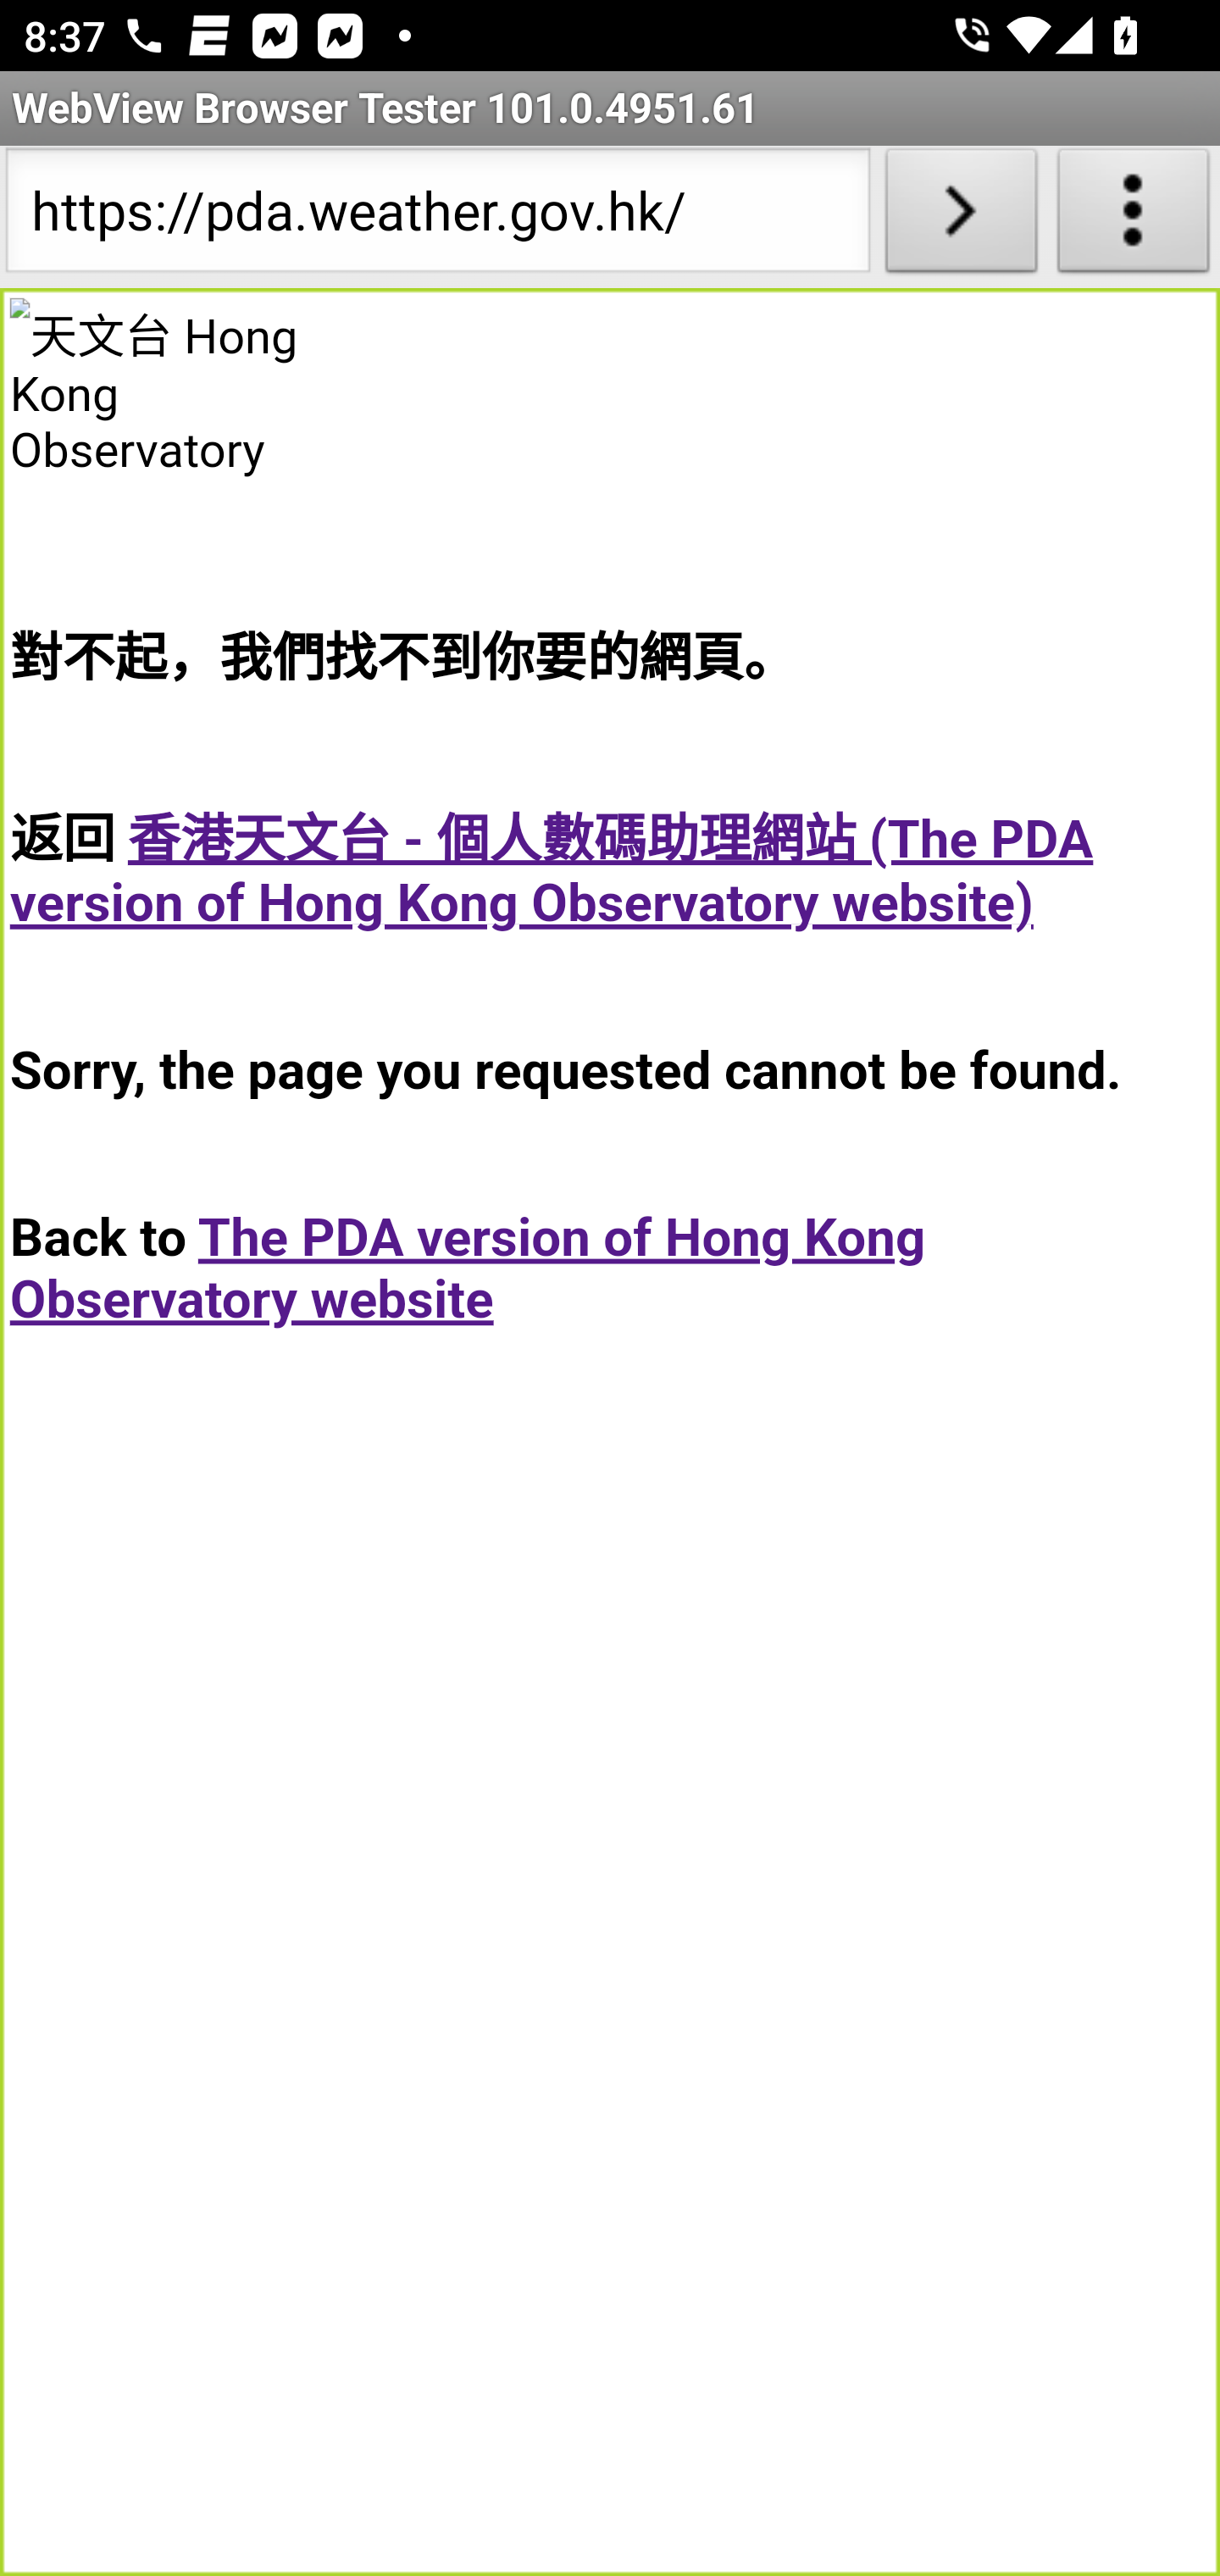 The height and width of the screenshot is (2576, 1220). Describe the element at coordinates (437, 217) in the screenshot. I see `https://pda.weather.gov.hk/` at that location.